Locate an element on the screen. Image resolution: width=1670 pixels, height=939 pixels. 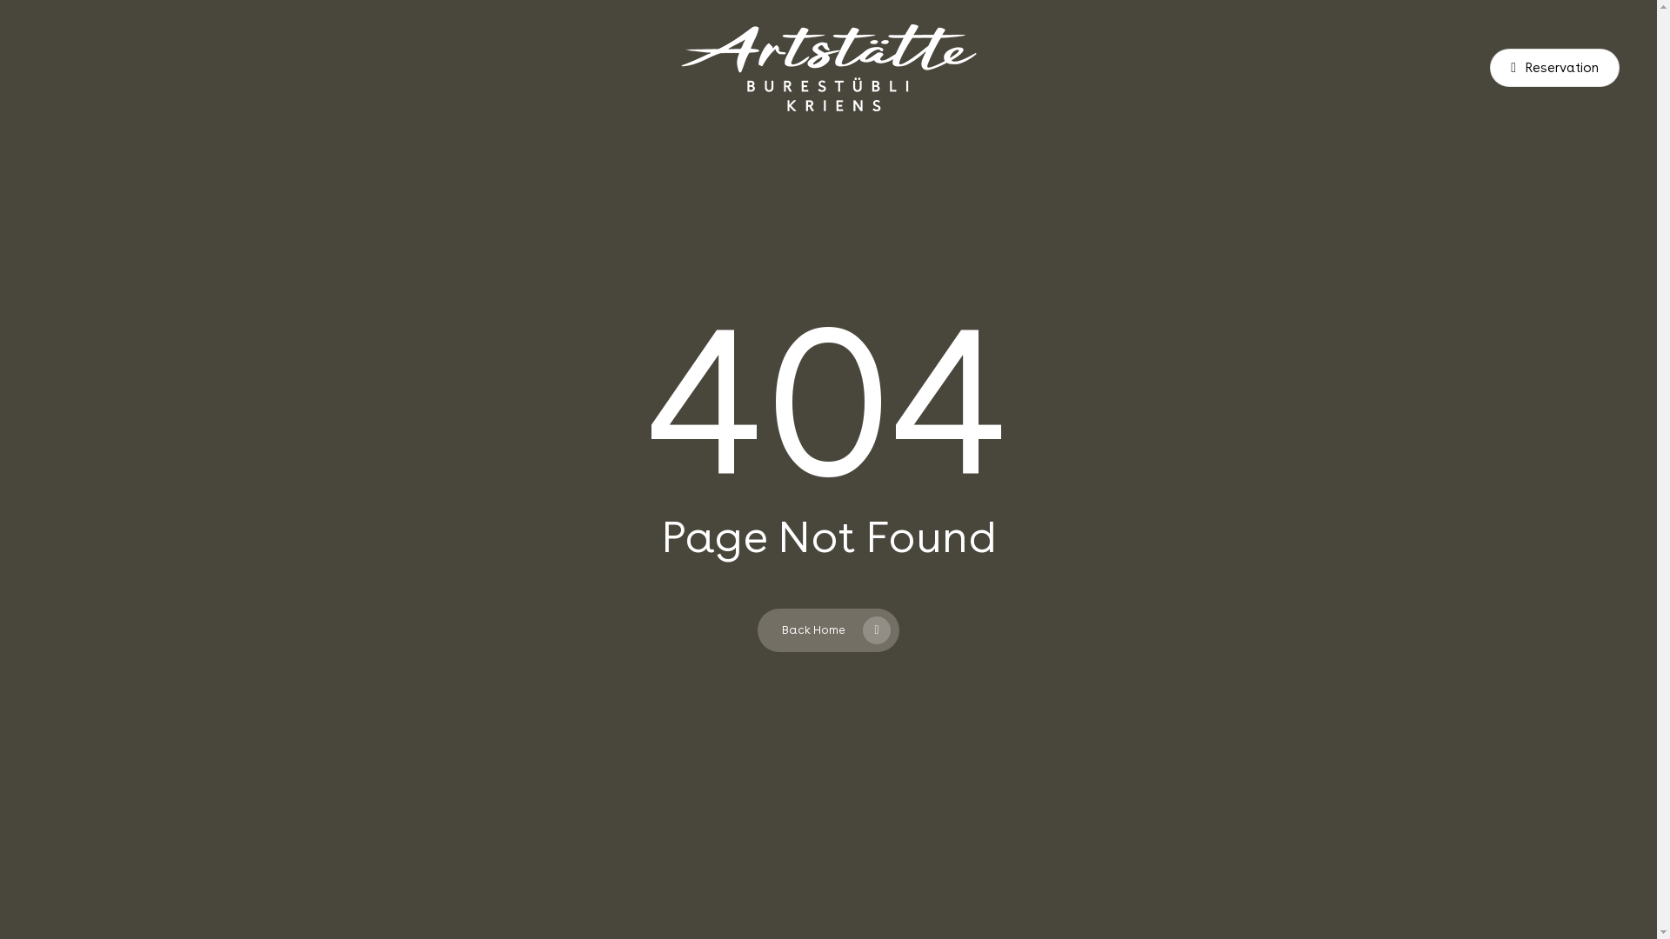
Back Home is located at coordinates (828, 630).